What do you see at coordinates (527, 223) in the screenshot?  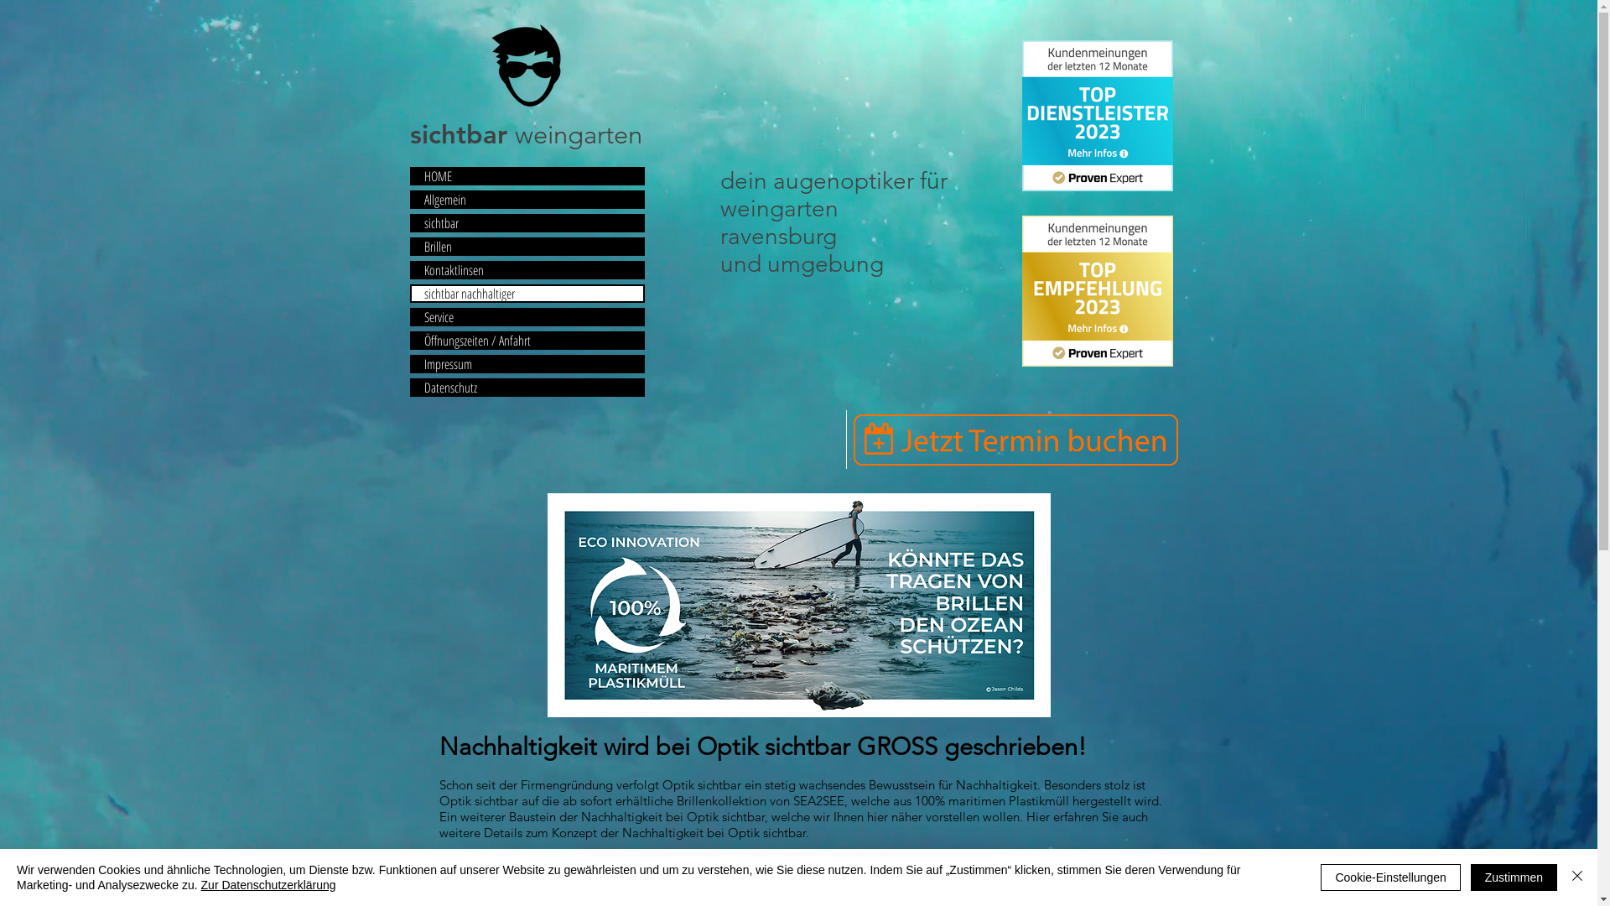 I see `sichtbar` at bounding box center [527, 223].